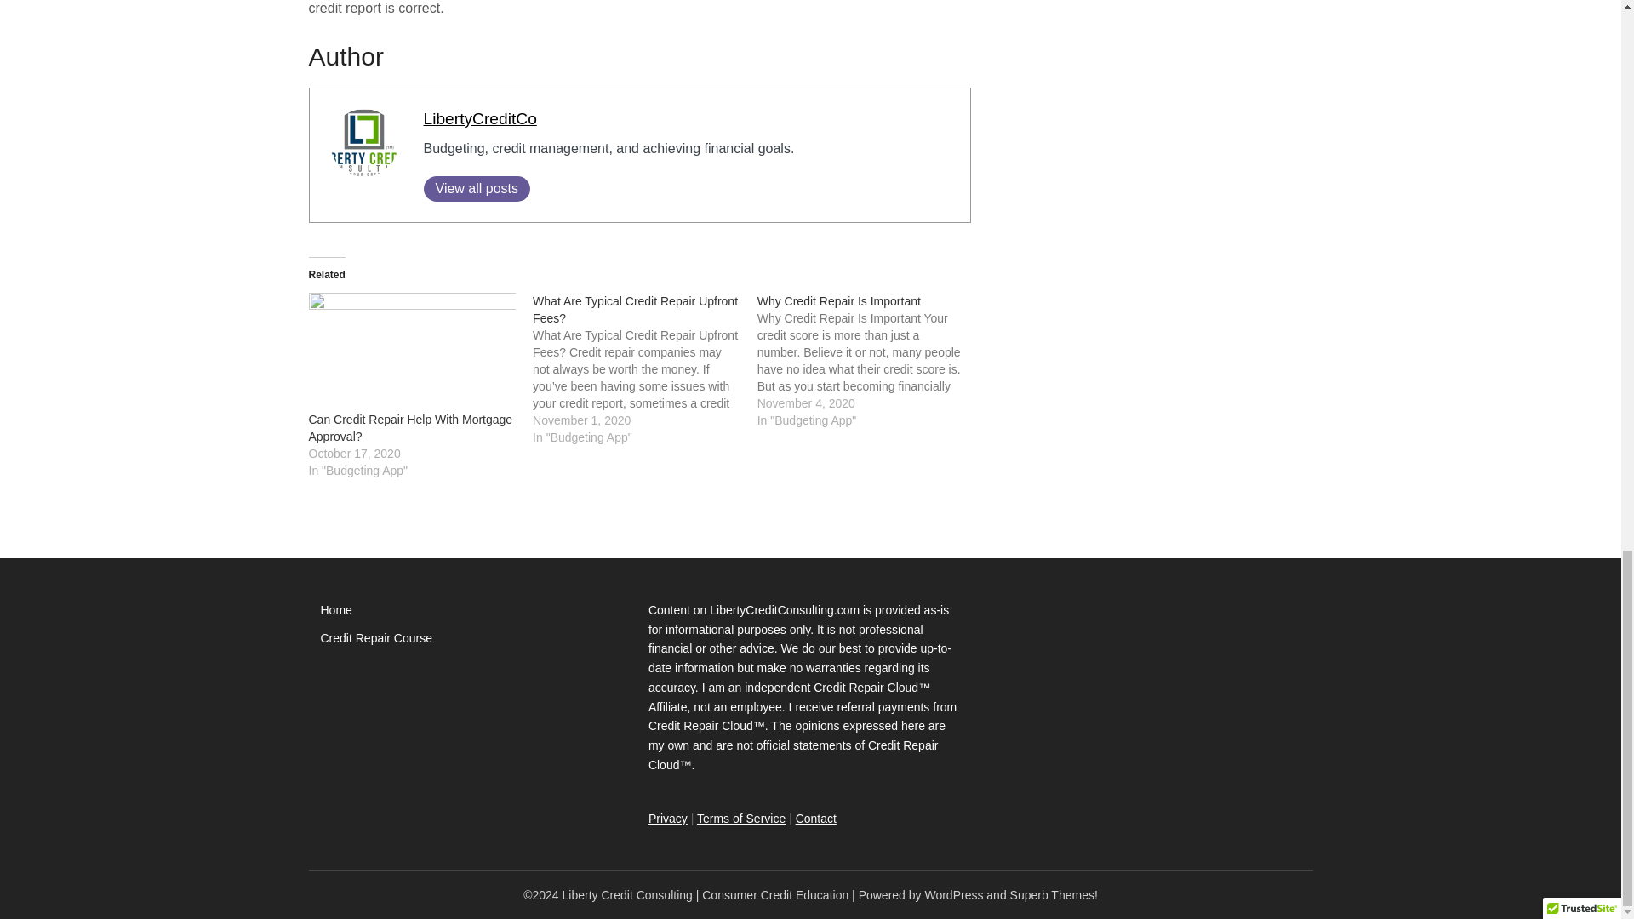  What do you see at coordinates (410, 427) in the screenshot?
I see `Can Credit Repair Help With Mortgage Approval?` at bounding box center [410, 427].